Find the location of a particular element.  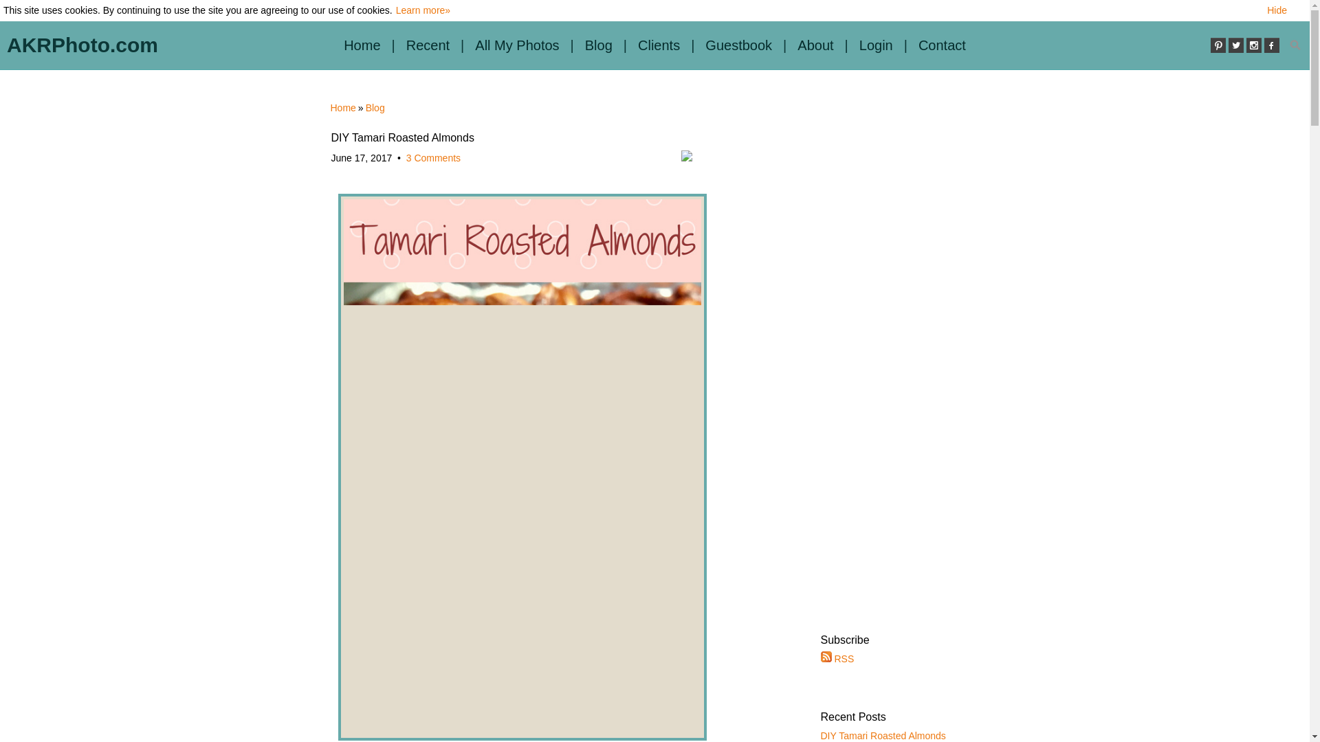

Blog is located at coordinates (598, 45).